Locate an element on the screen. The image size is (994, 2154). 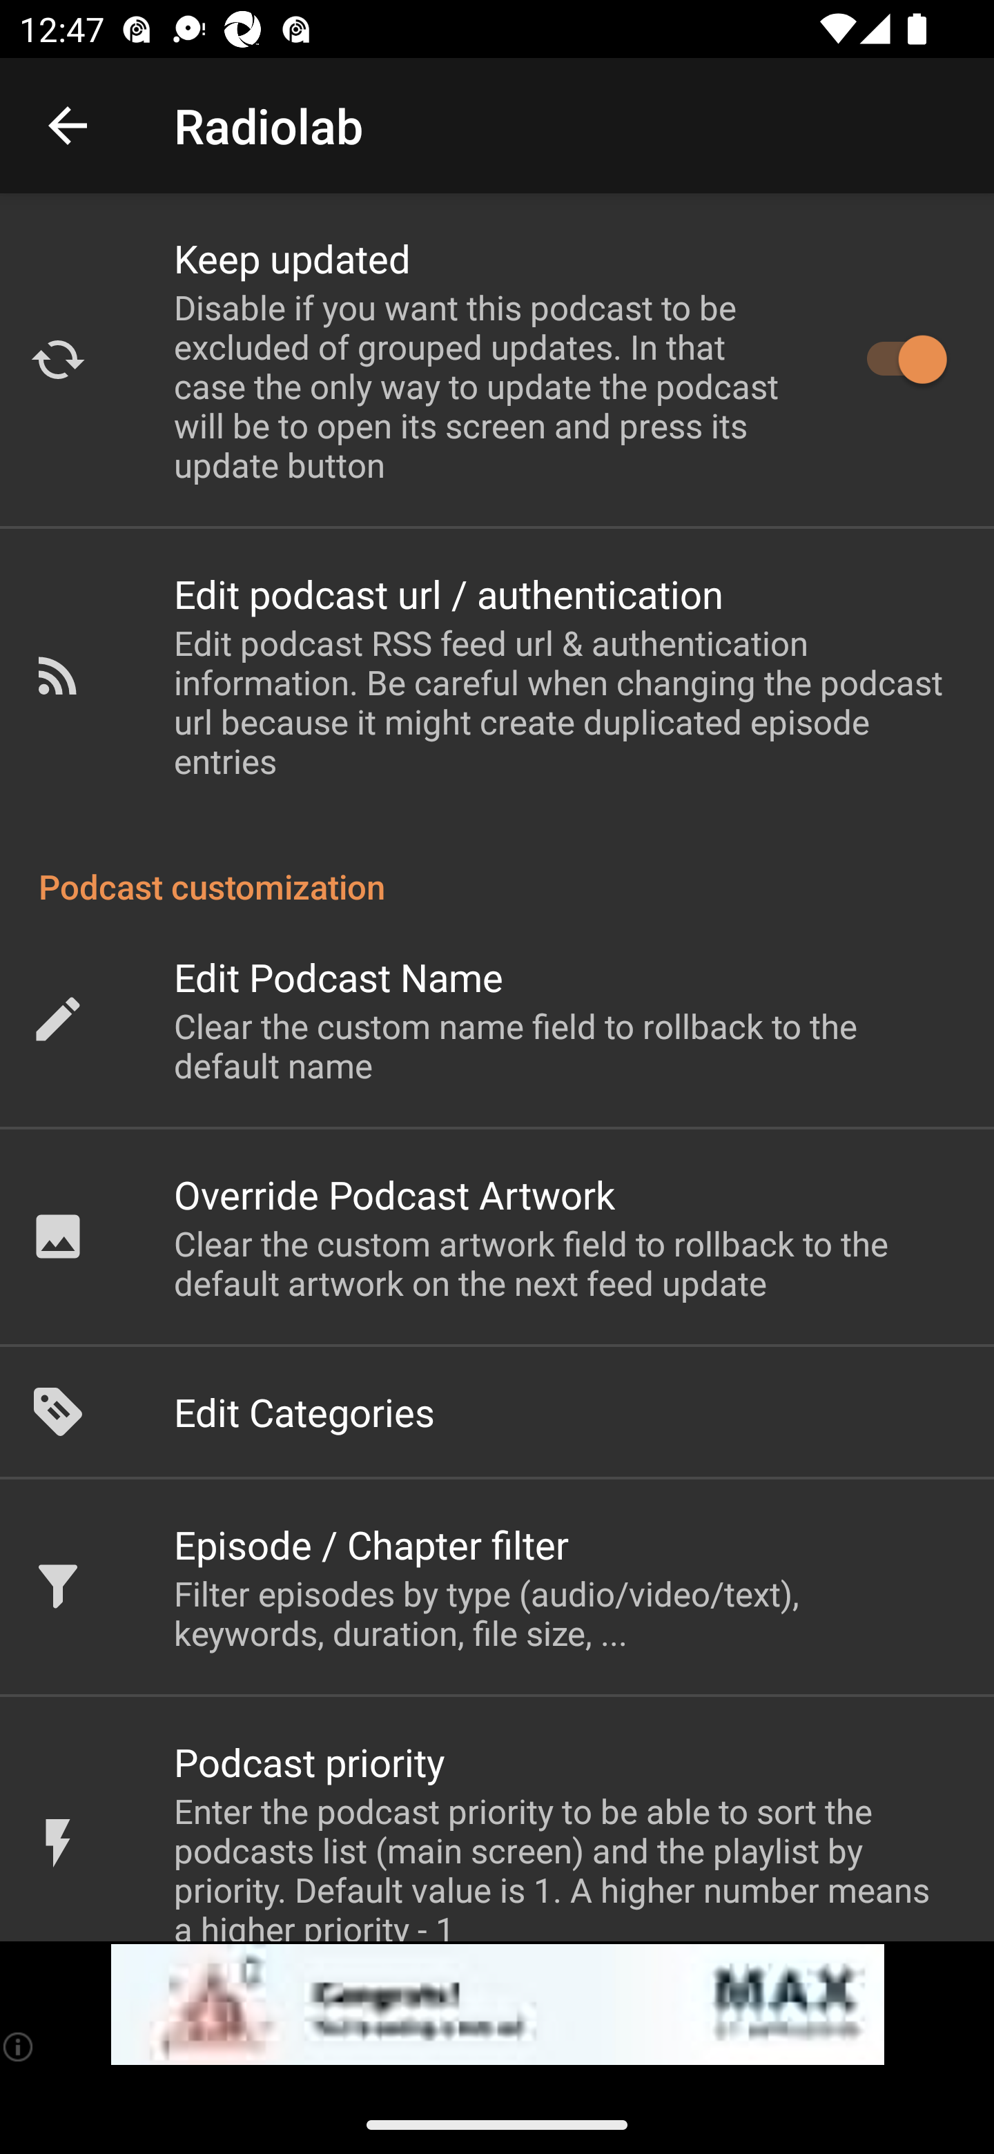
Navigate up is located at coordinates (68, 126).